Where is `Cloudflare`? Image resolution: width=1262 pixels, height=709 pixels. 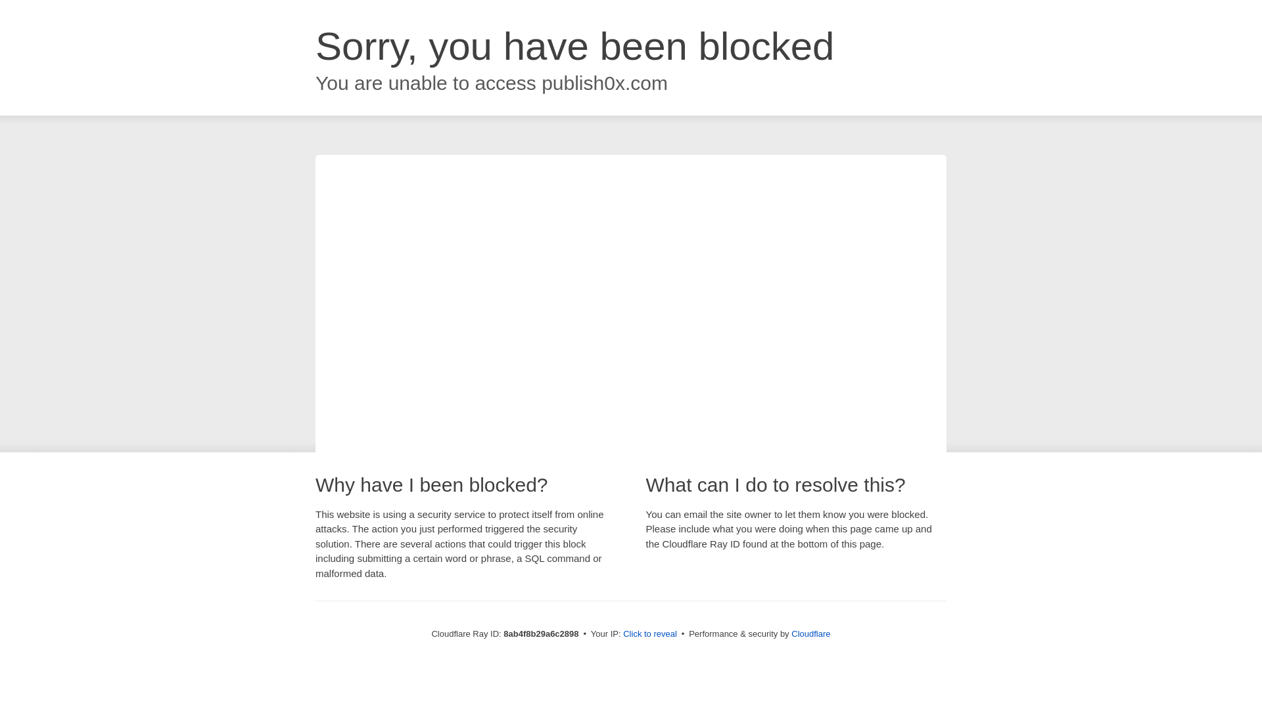 Cloudflare is located at coordinates (810, 634).